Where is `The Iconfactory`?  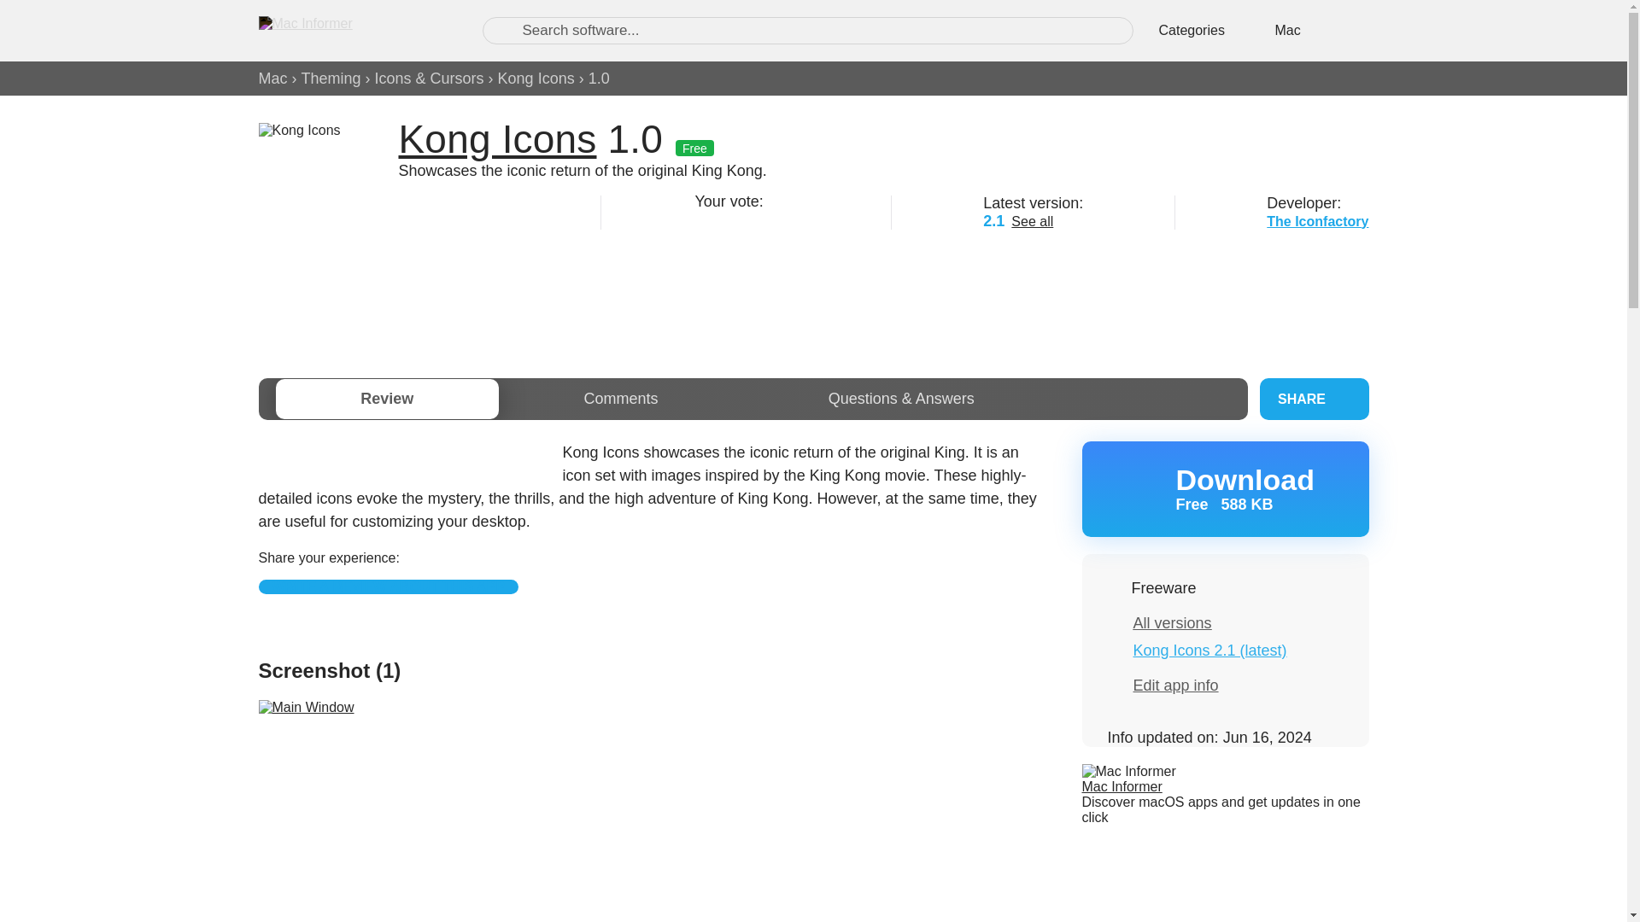 The Iconfactory is located at coordinates (331, 79).